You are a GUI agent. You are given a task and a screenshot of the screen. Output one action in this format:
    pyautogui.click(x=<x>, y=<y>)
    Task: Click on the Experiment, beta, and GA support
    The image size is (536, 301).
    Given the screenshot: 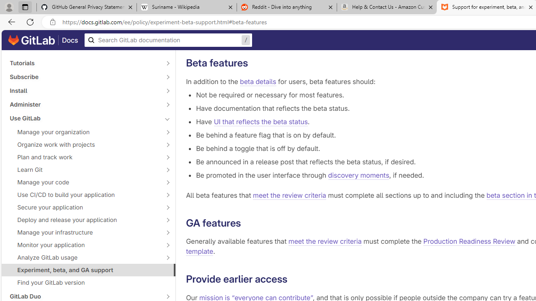 What is the action you would take?
    pyautogui.click(x=88, y=270)
    